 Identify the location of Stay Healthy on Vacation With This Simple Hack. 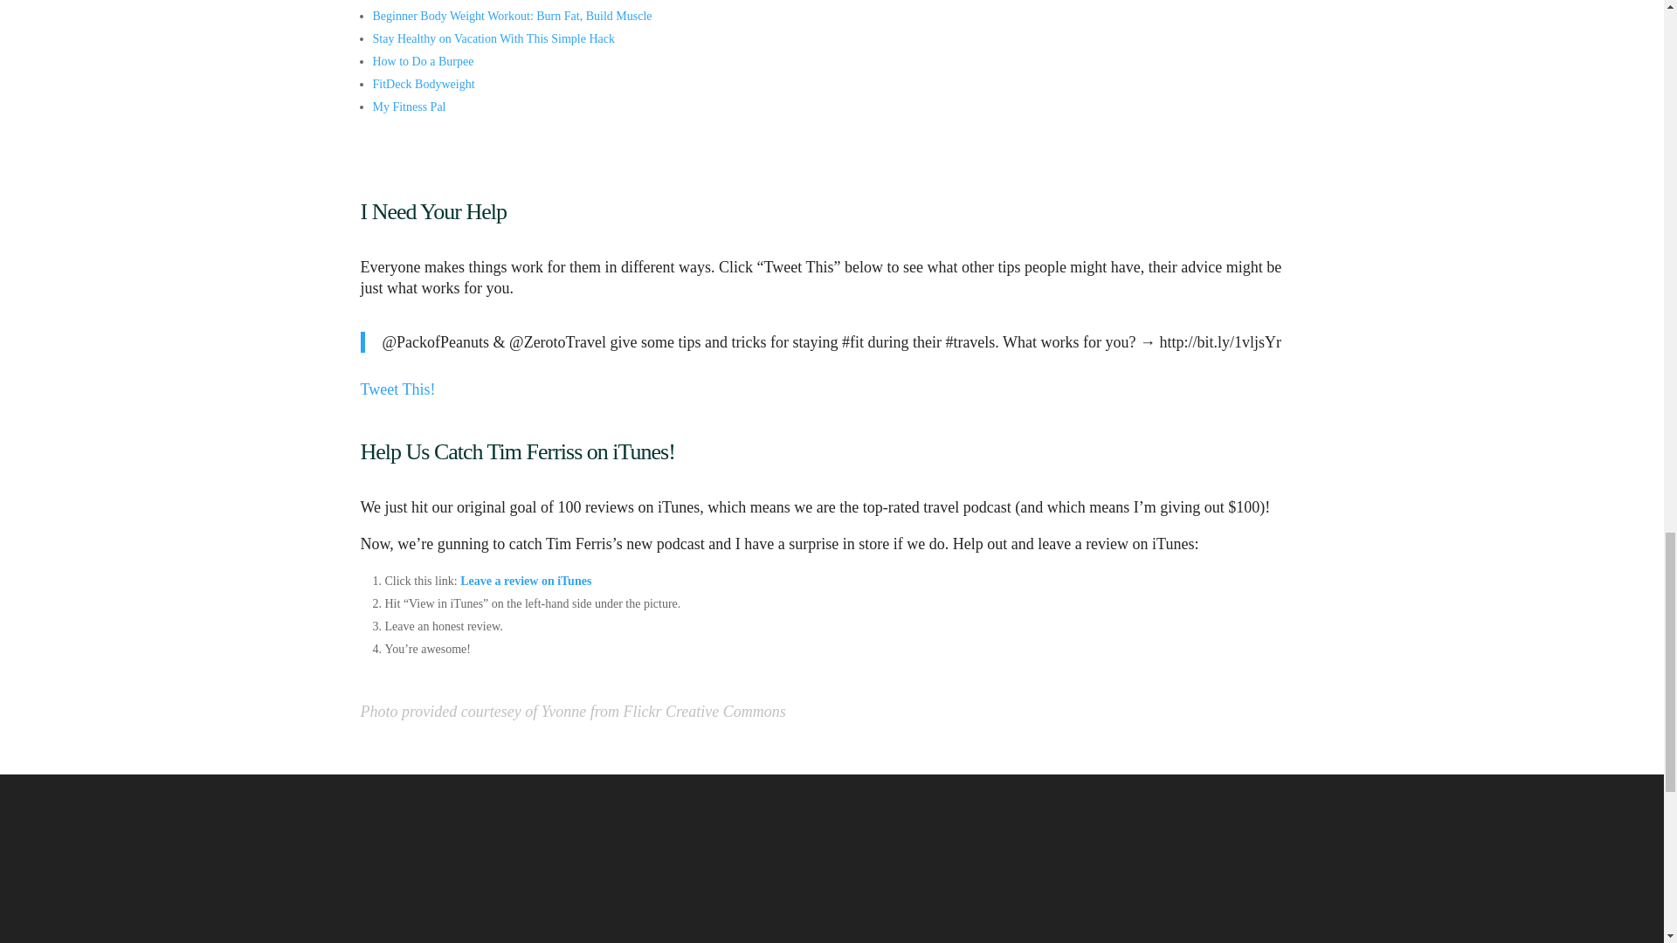
(493, 38).